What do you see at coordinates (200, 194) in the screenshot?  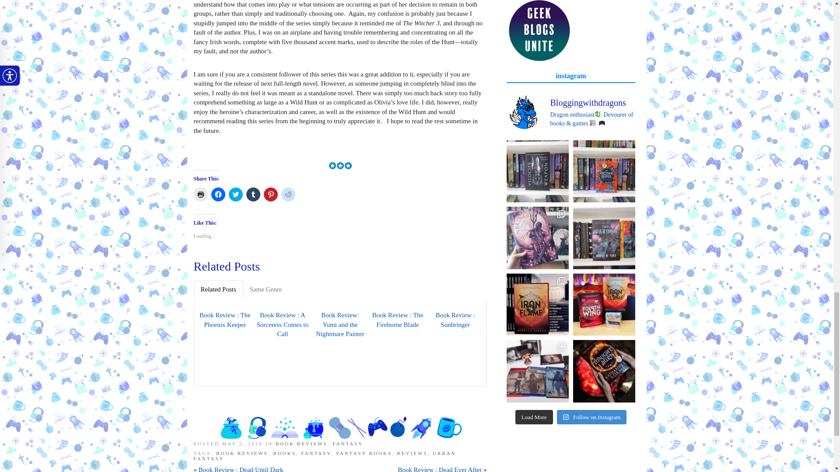 I see `Click to print` at bounding box center [200, 194].